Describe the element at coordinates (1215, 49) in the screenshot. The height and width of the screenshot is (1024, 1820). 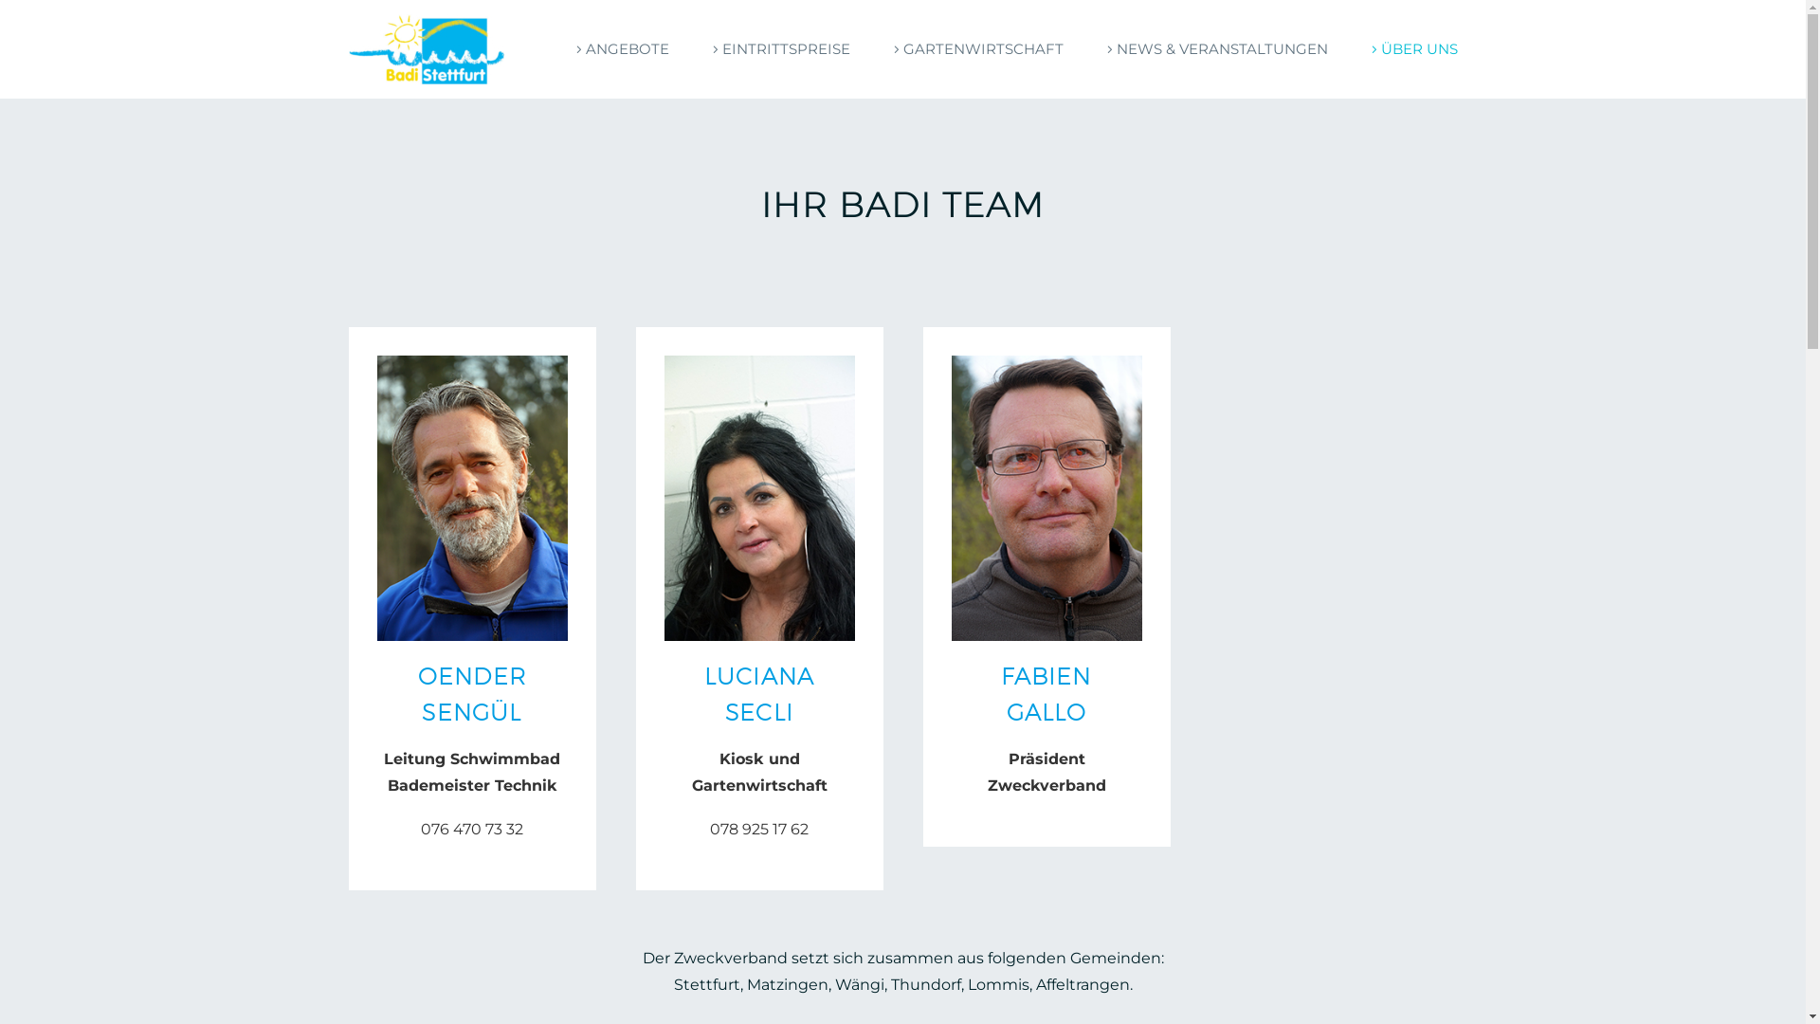
I see `NEWS & VERANSTALTUNGEN` at that location.